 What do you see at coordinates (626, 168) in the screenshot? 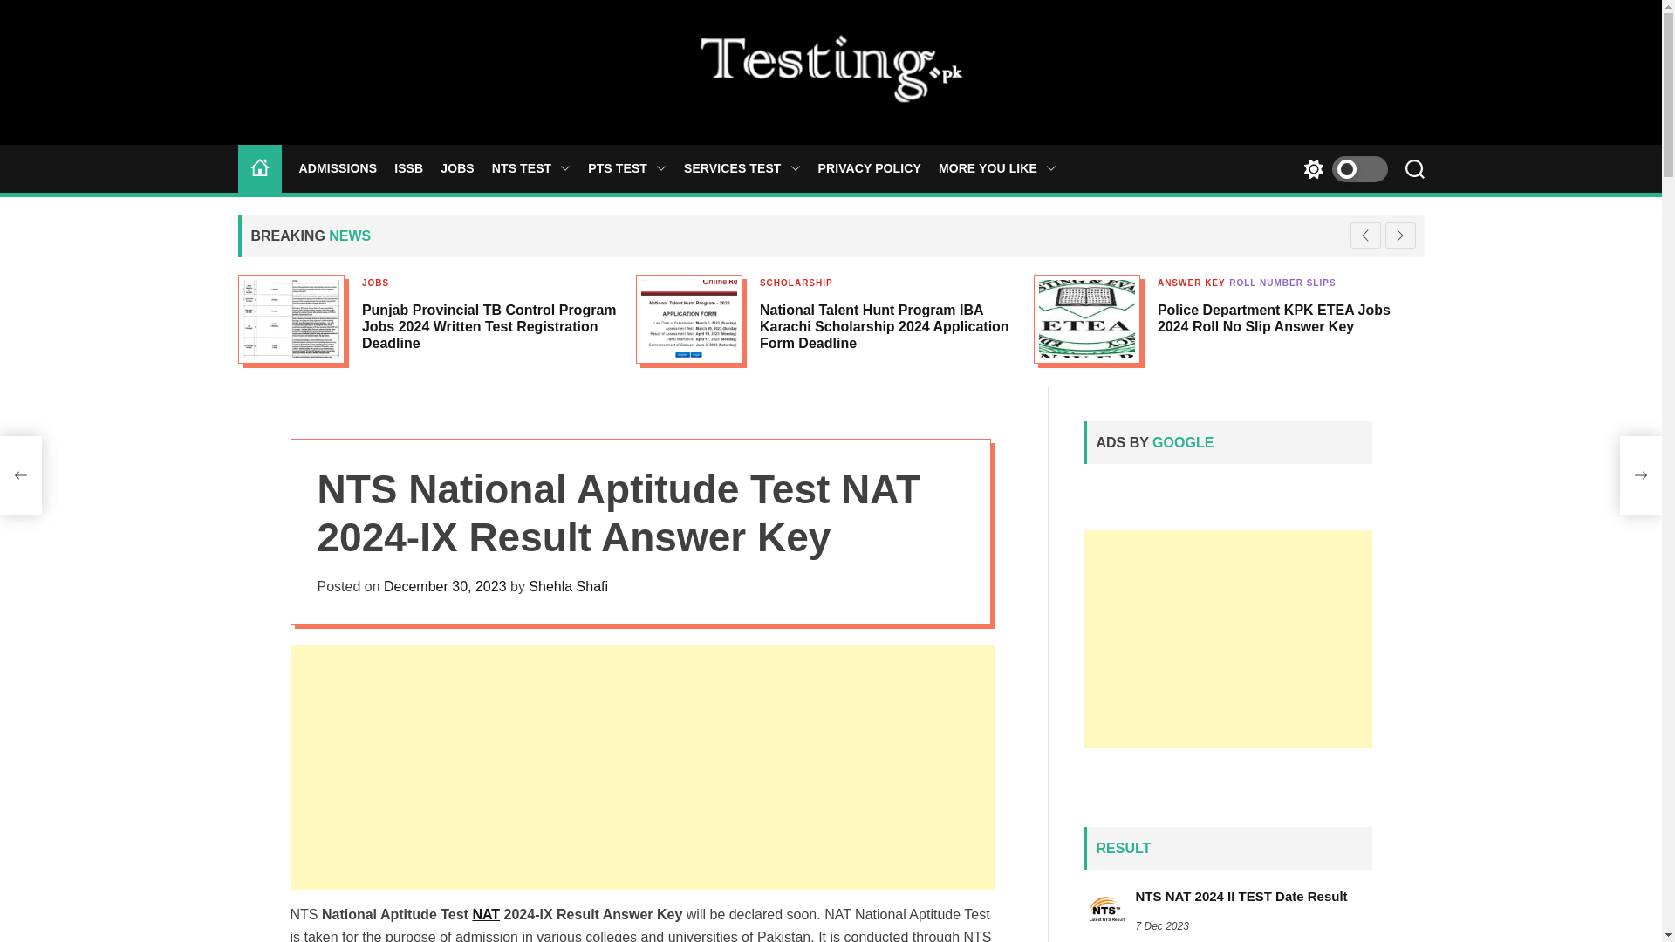
I see `PTS TEST` at bounding box center [626, 168].